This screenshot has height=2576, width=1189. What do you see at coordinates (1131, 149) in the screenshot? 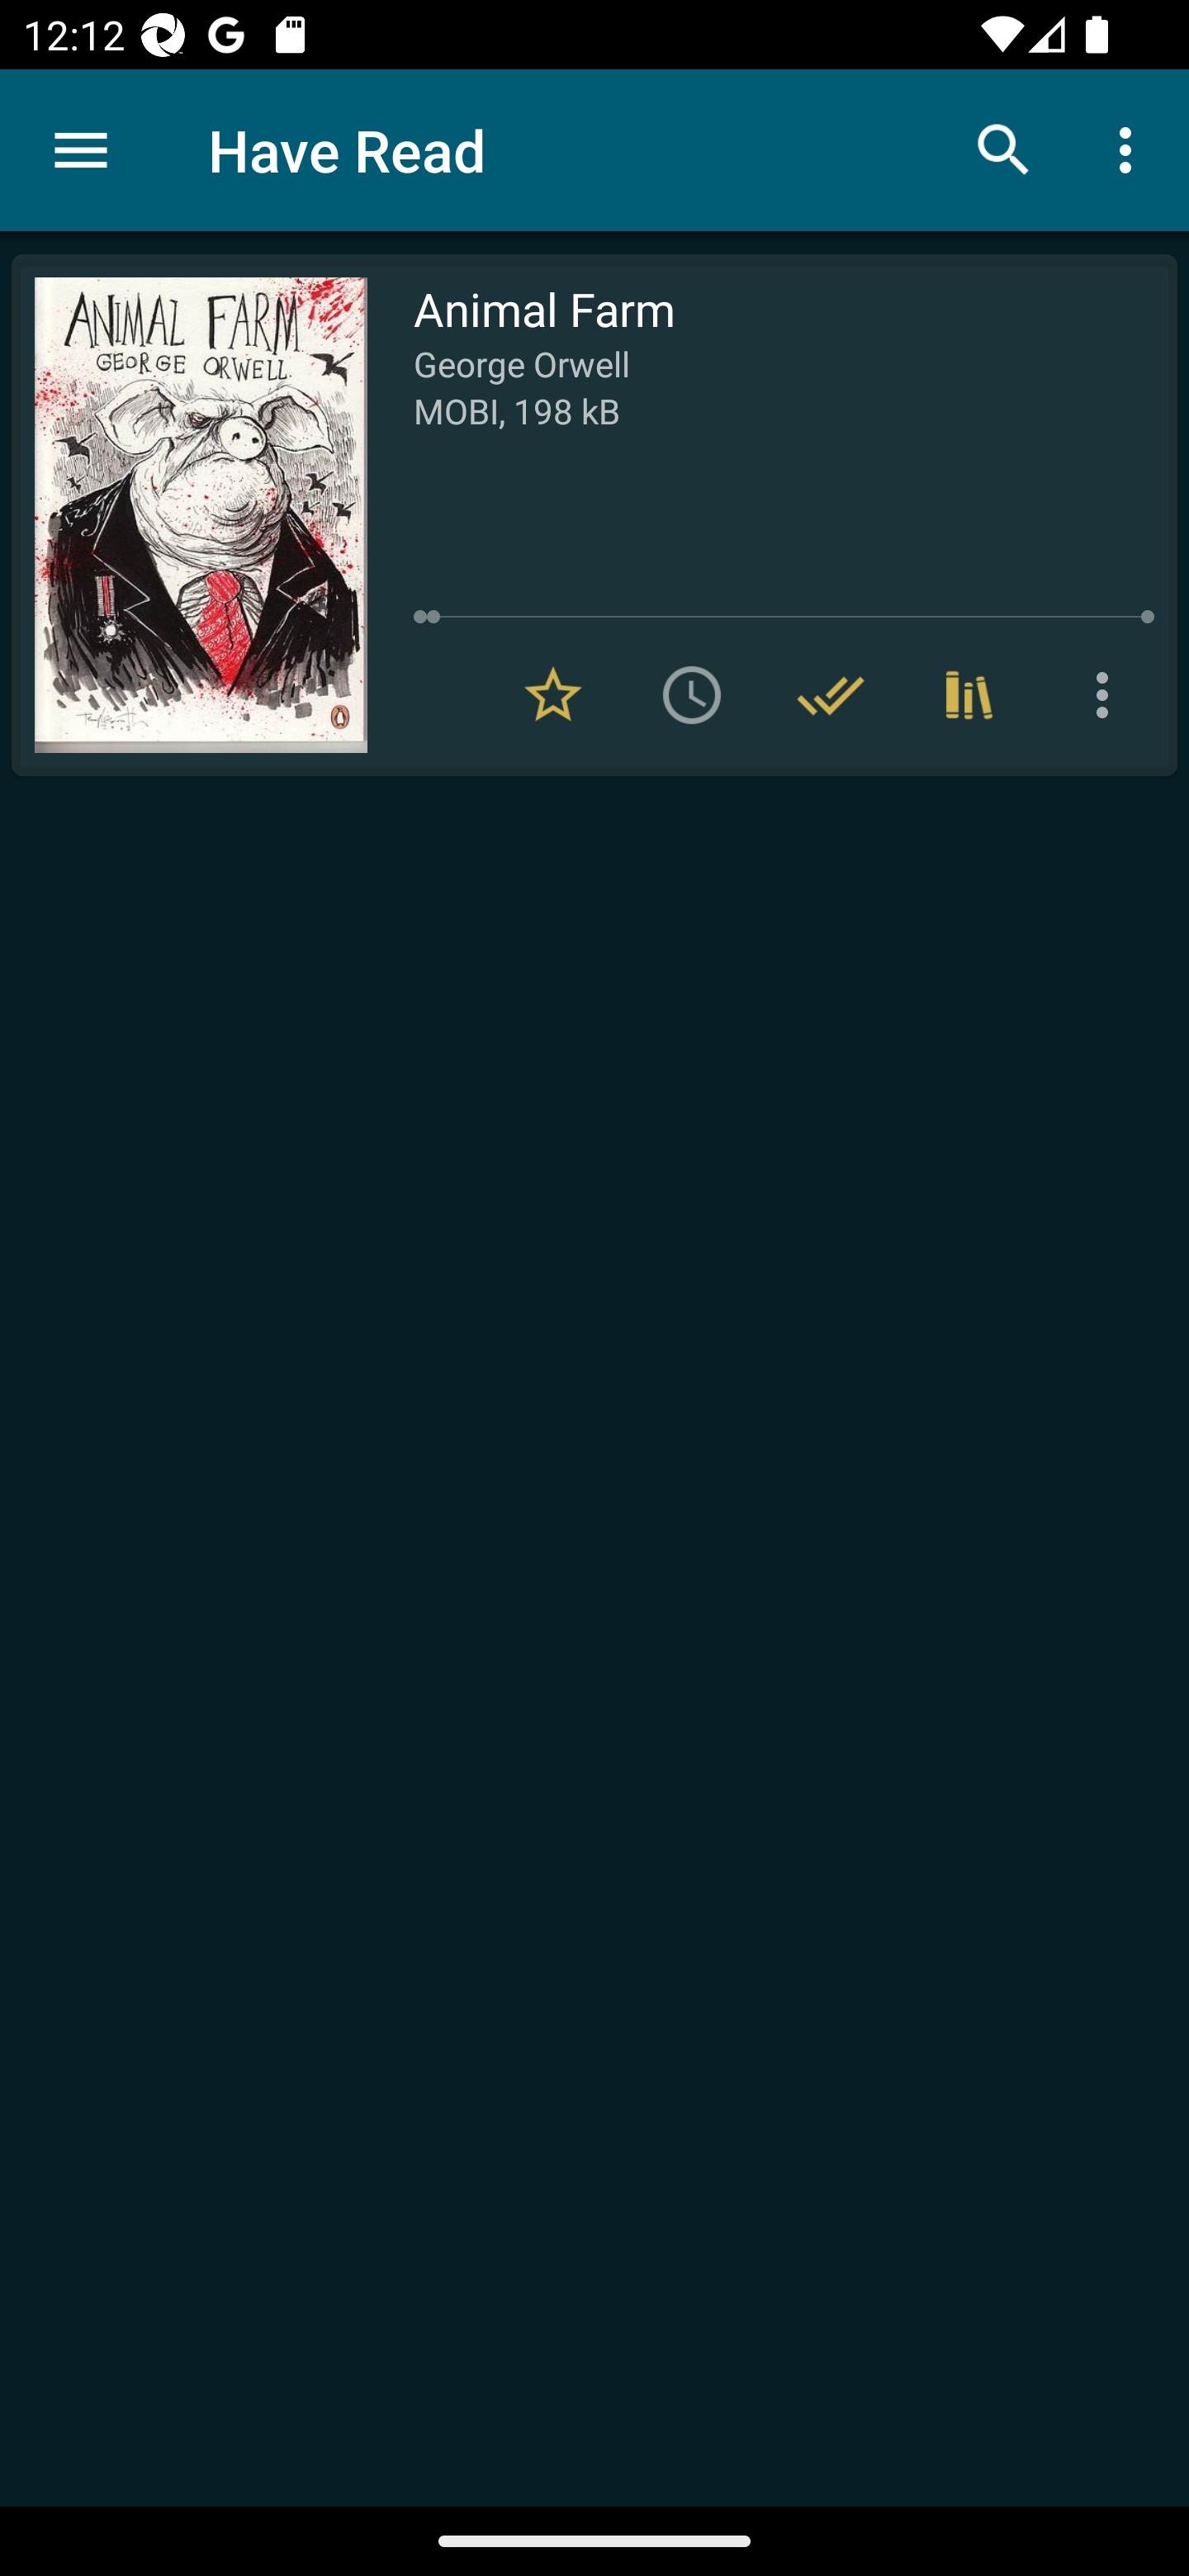
I see `More options` at bounding box center [1131, 149].